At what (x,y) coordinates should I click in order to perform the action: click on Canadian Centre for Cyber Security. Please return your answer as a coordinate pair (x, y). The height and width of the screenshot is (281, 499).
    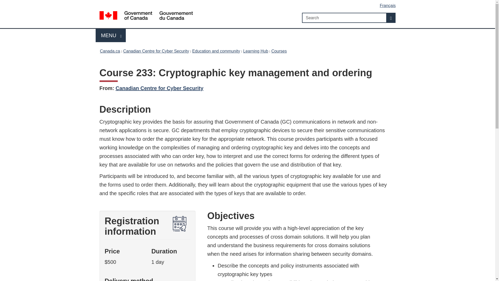
    Looking at the image, I should click on (160, 88).